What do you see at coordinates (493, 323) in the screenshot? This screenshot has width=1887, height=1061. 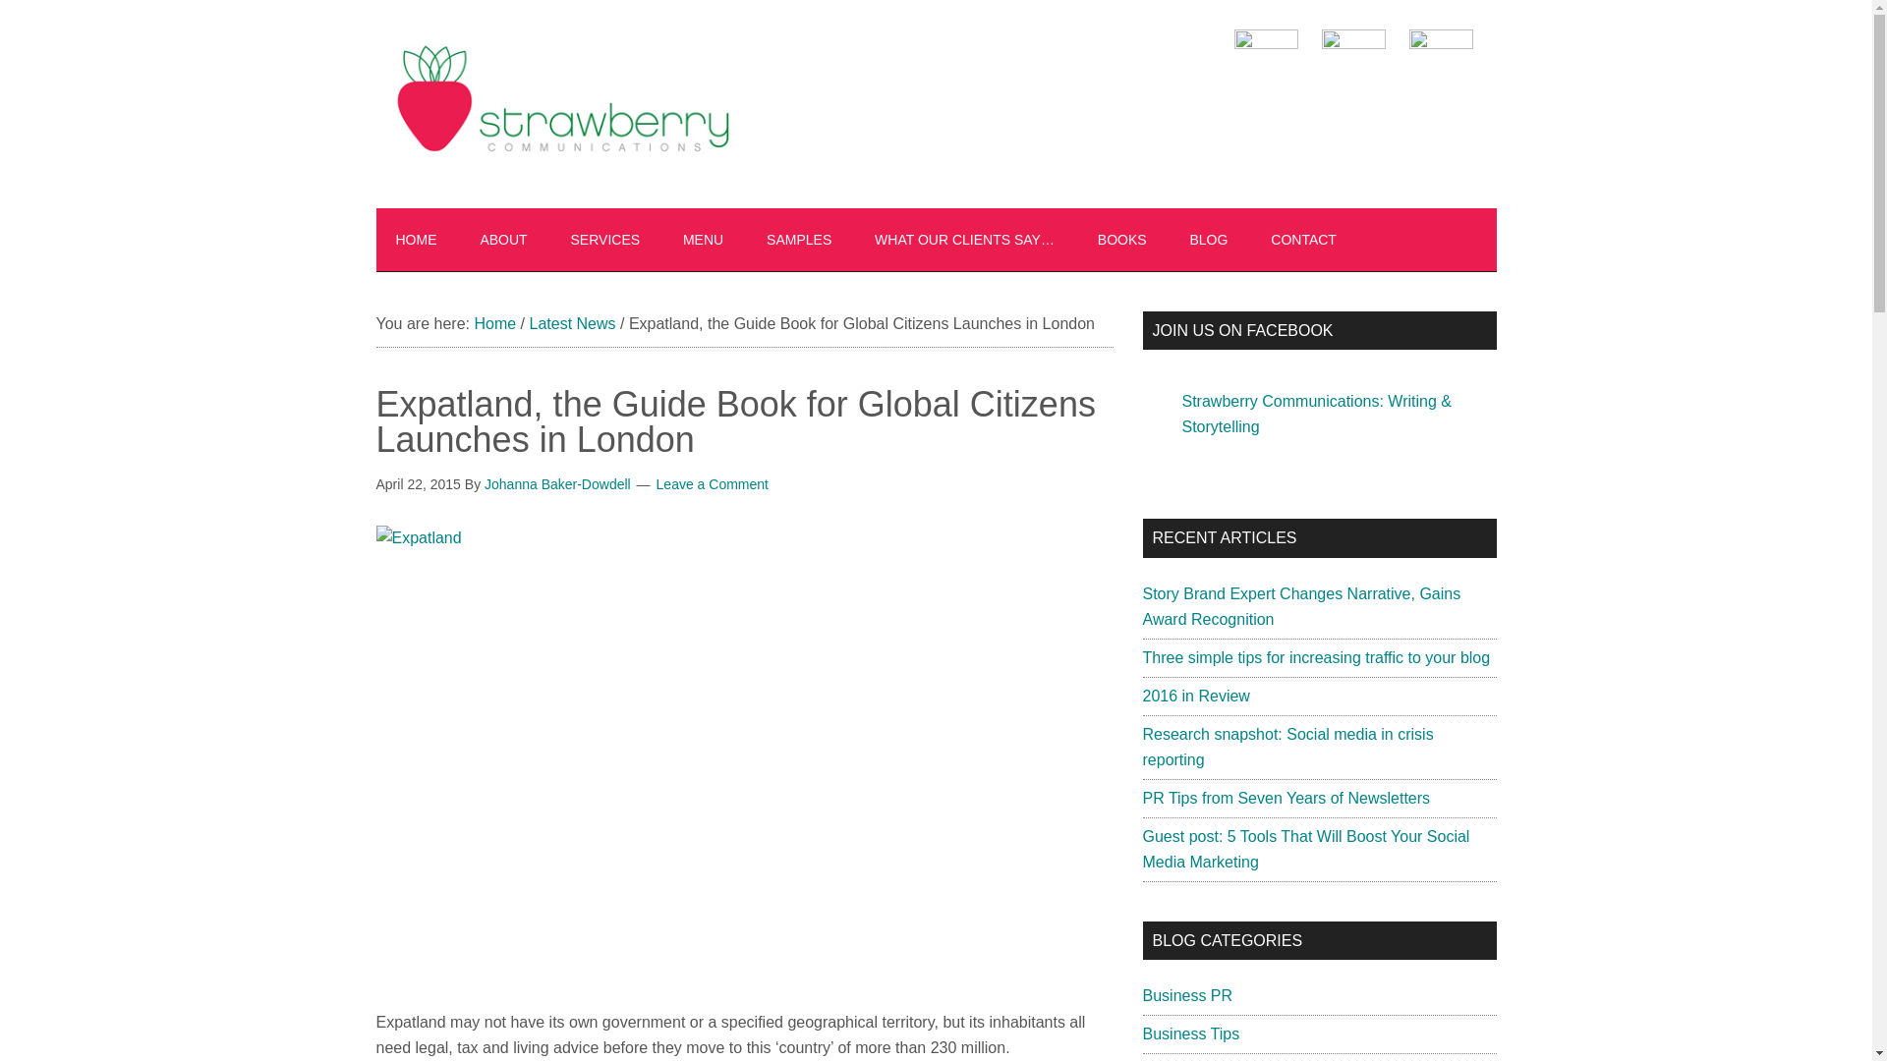 I see `Home` at bounding box center [493, 323].